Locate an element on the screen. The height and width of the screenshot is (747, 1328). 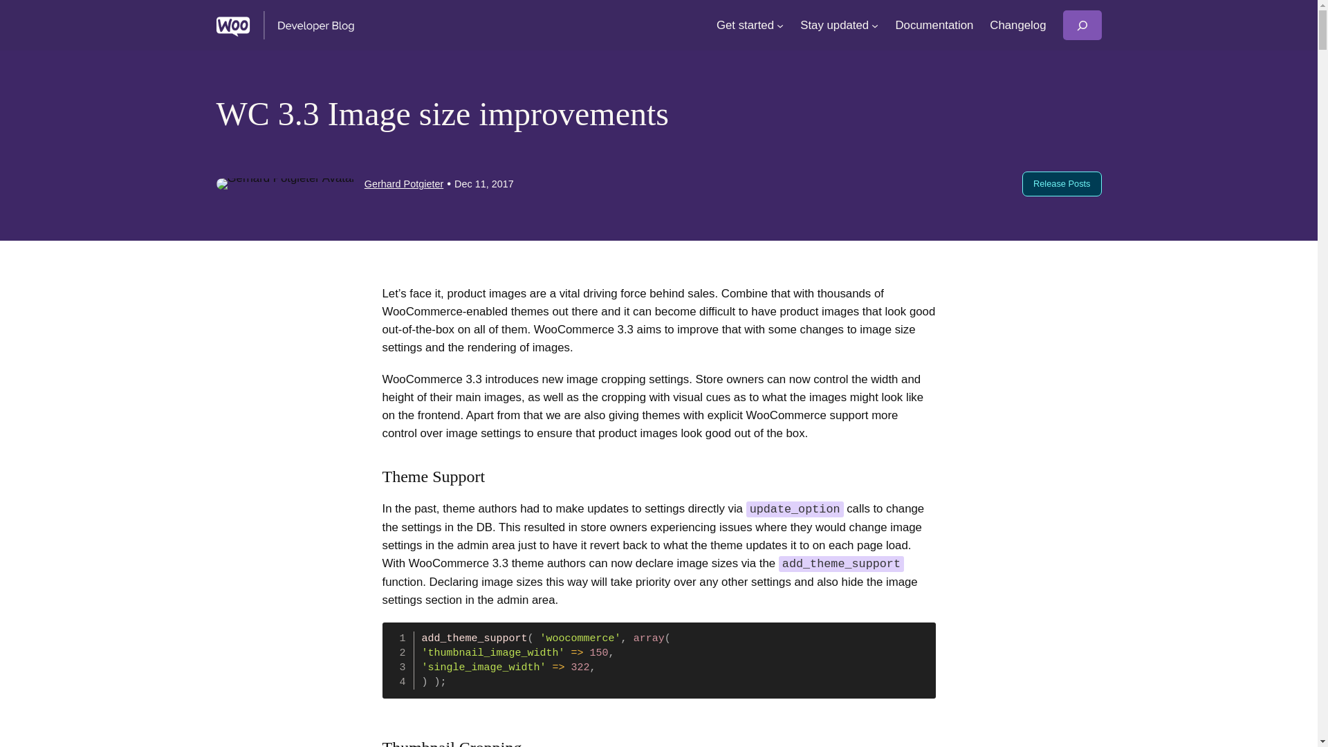
Changelog is located at coordinates (1017, 25).